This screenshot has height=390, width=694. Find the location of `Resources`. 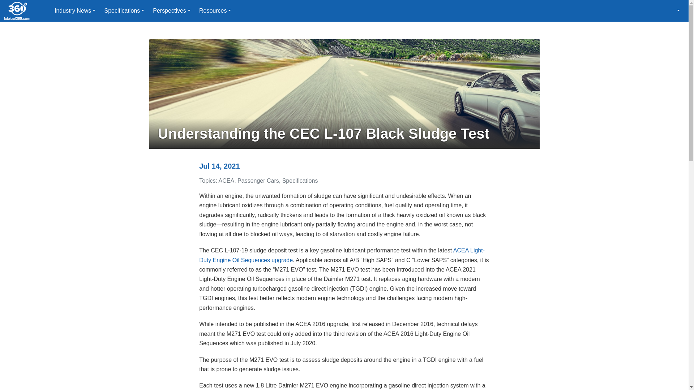

Resources is located at coordinates (215, 11).